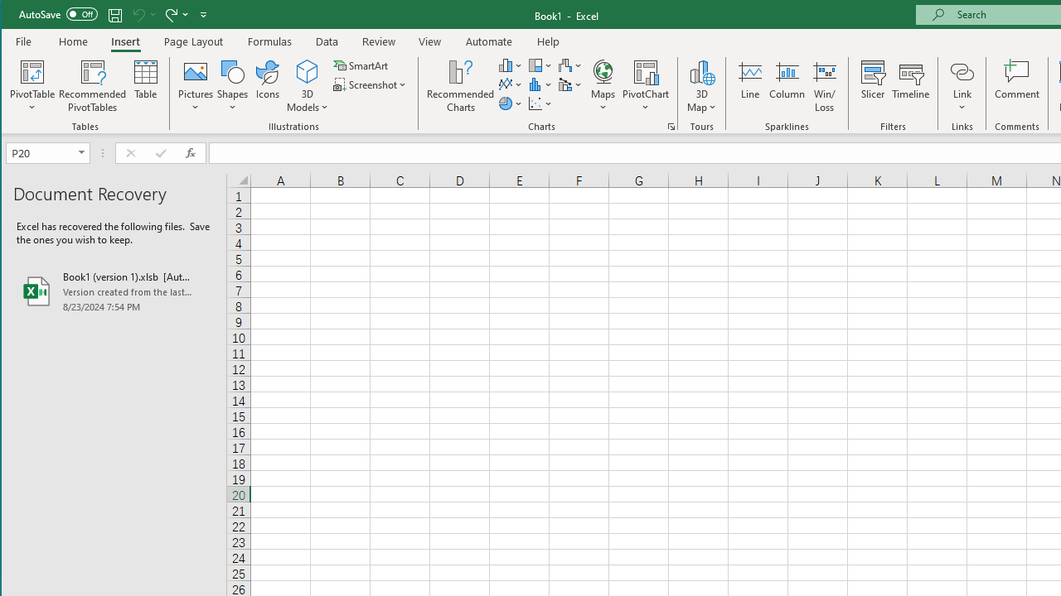  What do you see at coordinates (16, 15) in the screenshot?
I see `System` at bounding box center [16, 15].